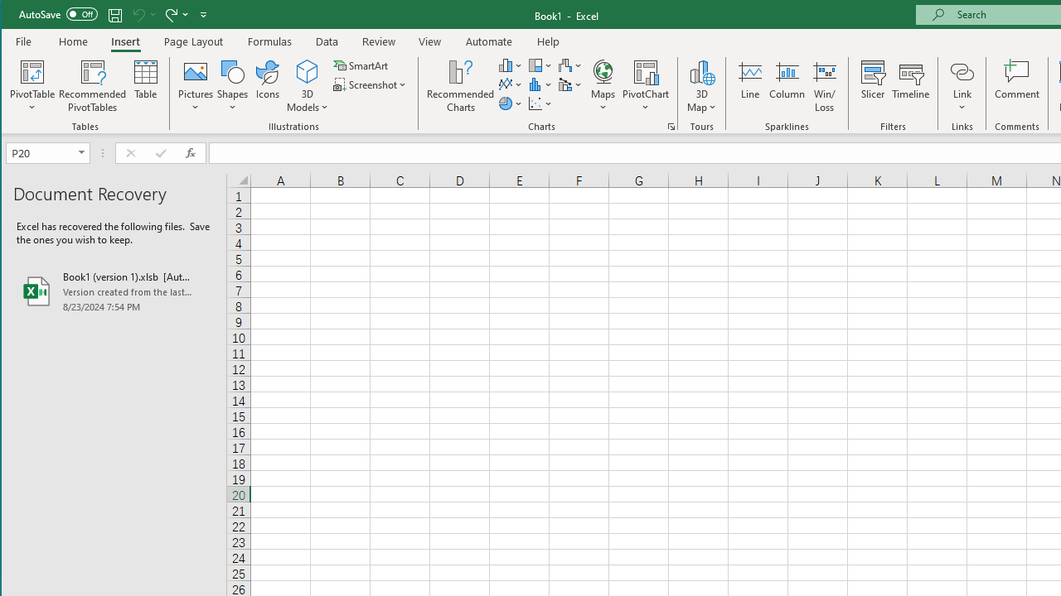  What do you see at coordinates (16, 15) in the screenshot?
I see `System` at bounding box center [16, 15].